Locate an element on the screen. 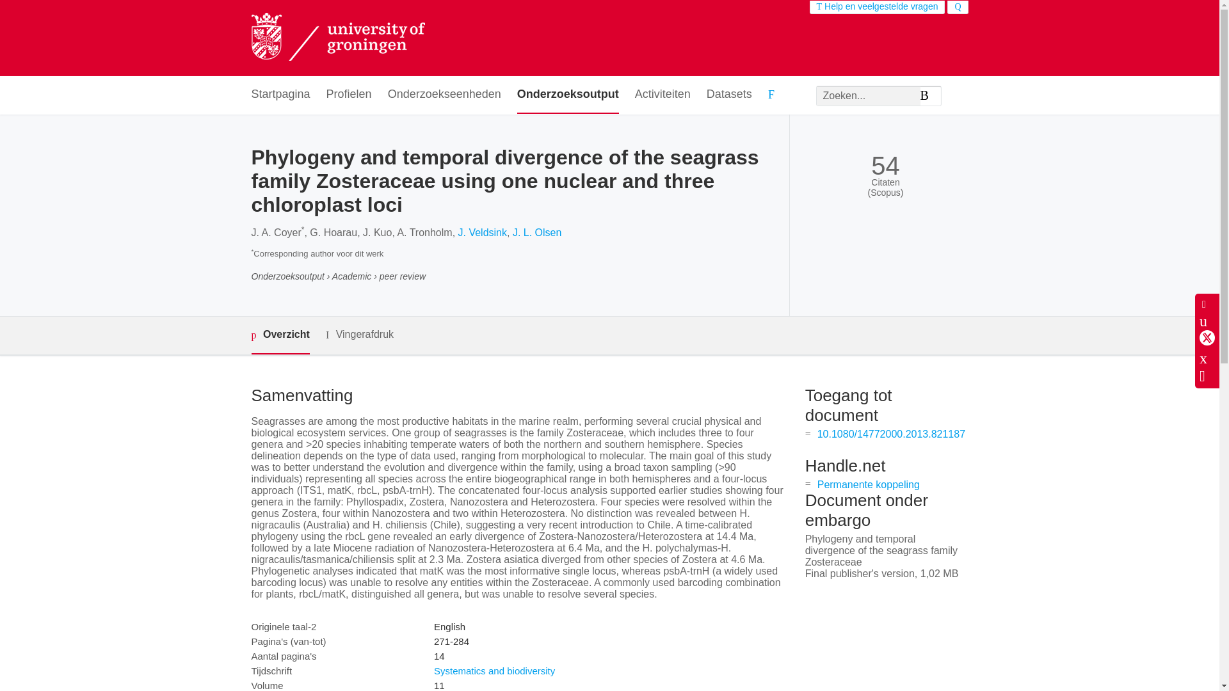  Systematics and biodiversity is located at coordinates (494, 671).